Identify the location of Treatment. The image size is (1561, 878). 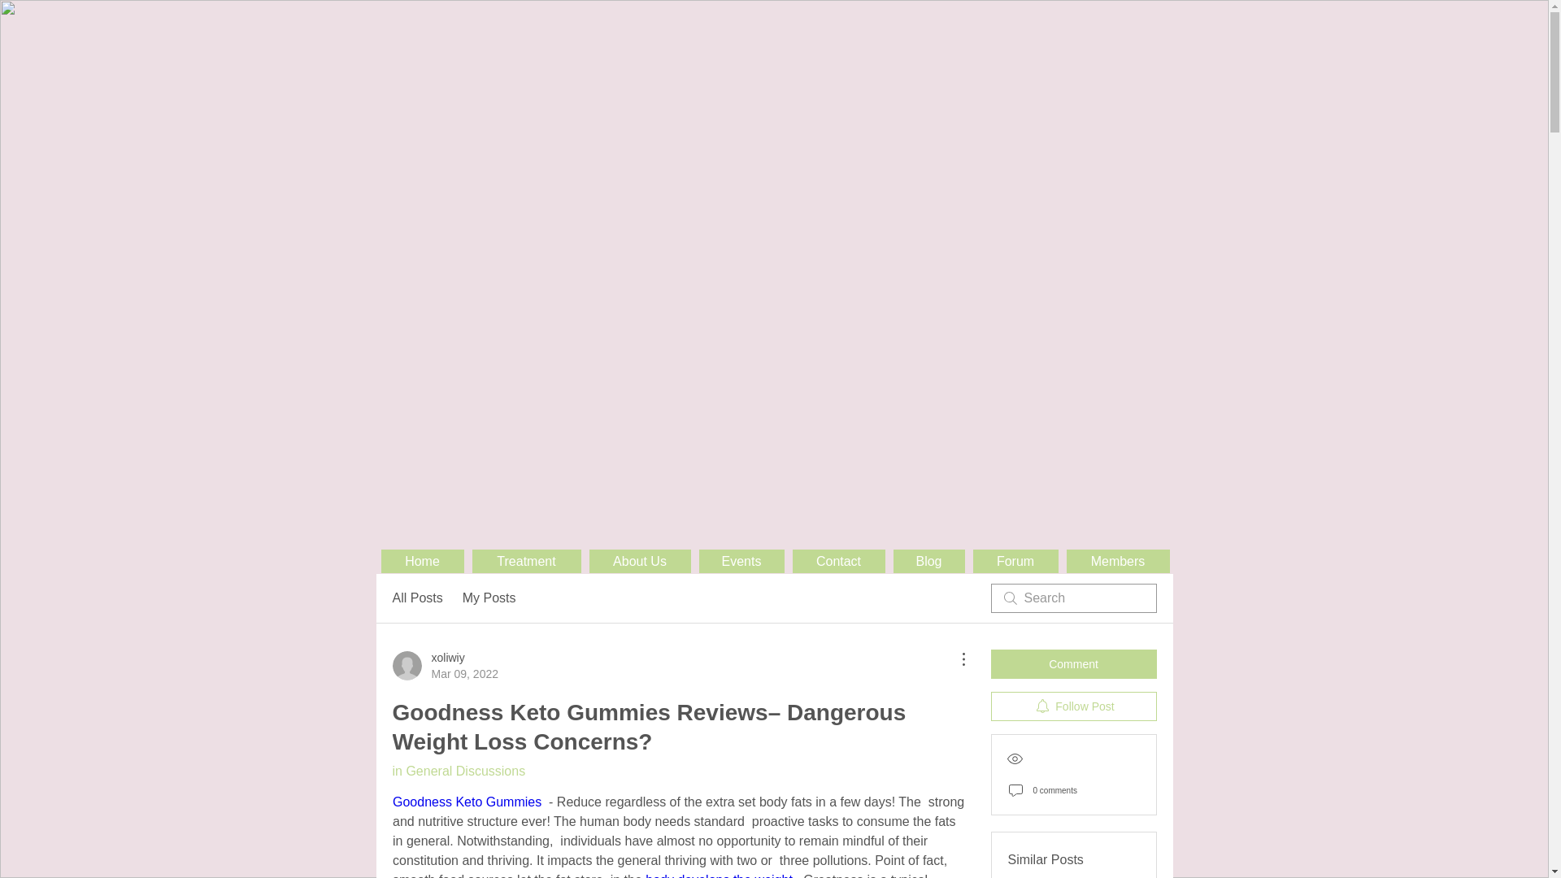
(525, 561).